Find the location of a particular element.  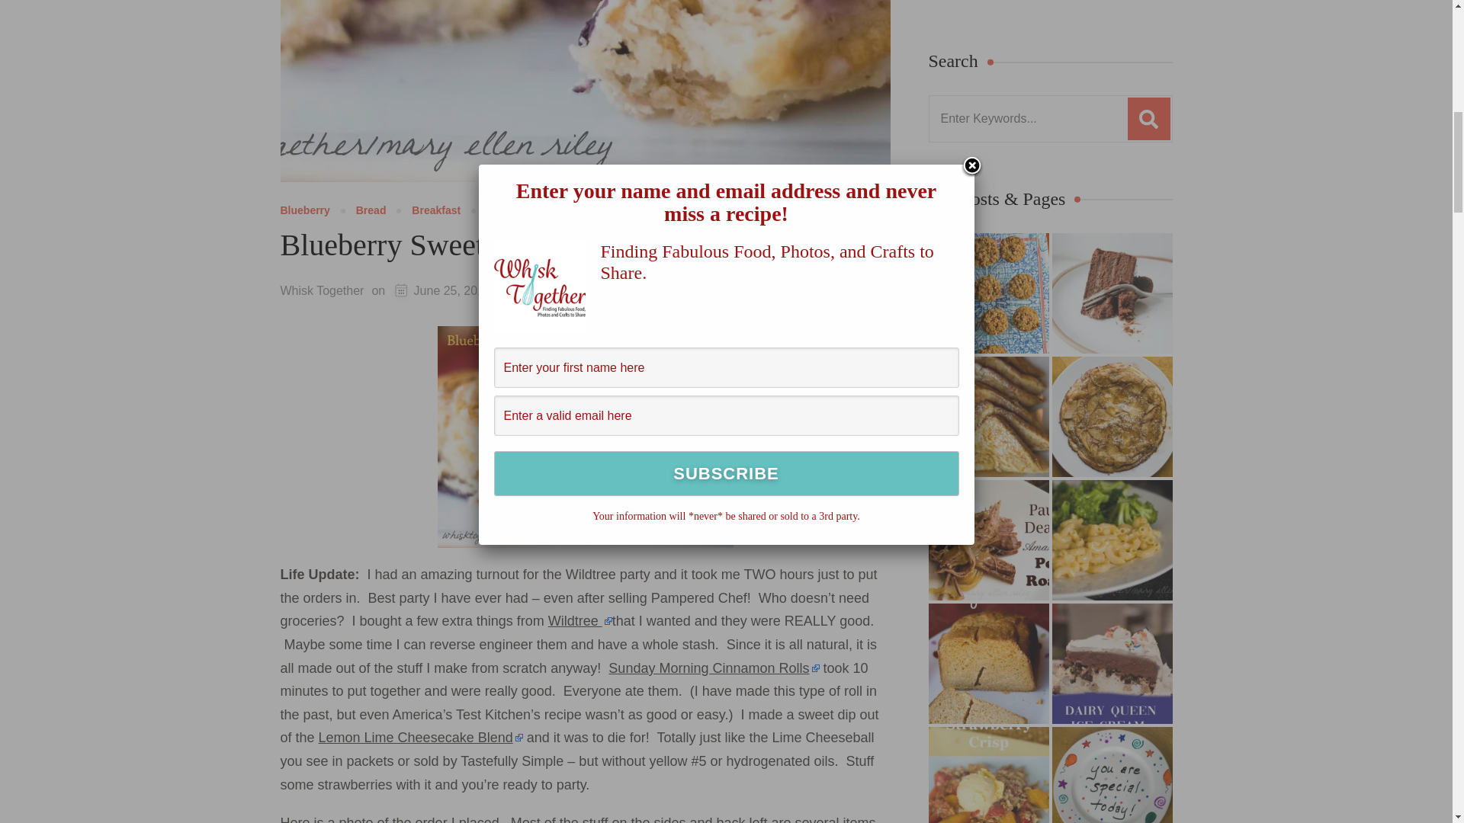

Blueberry is located at coordinates (305, 210).